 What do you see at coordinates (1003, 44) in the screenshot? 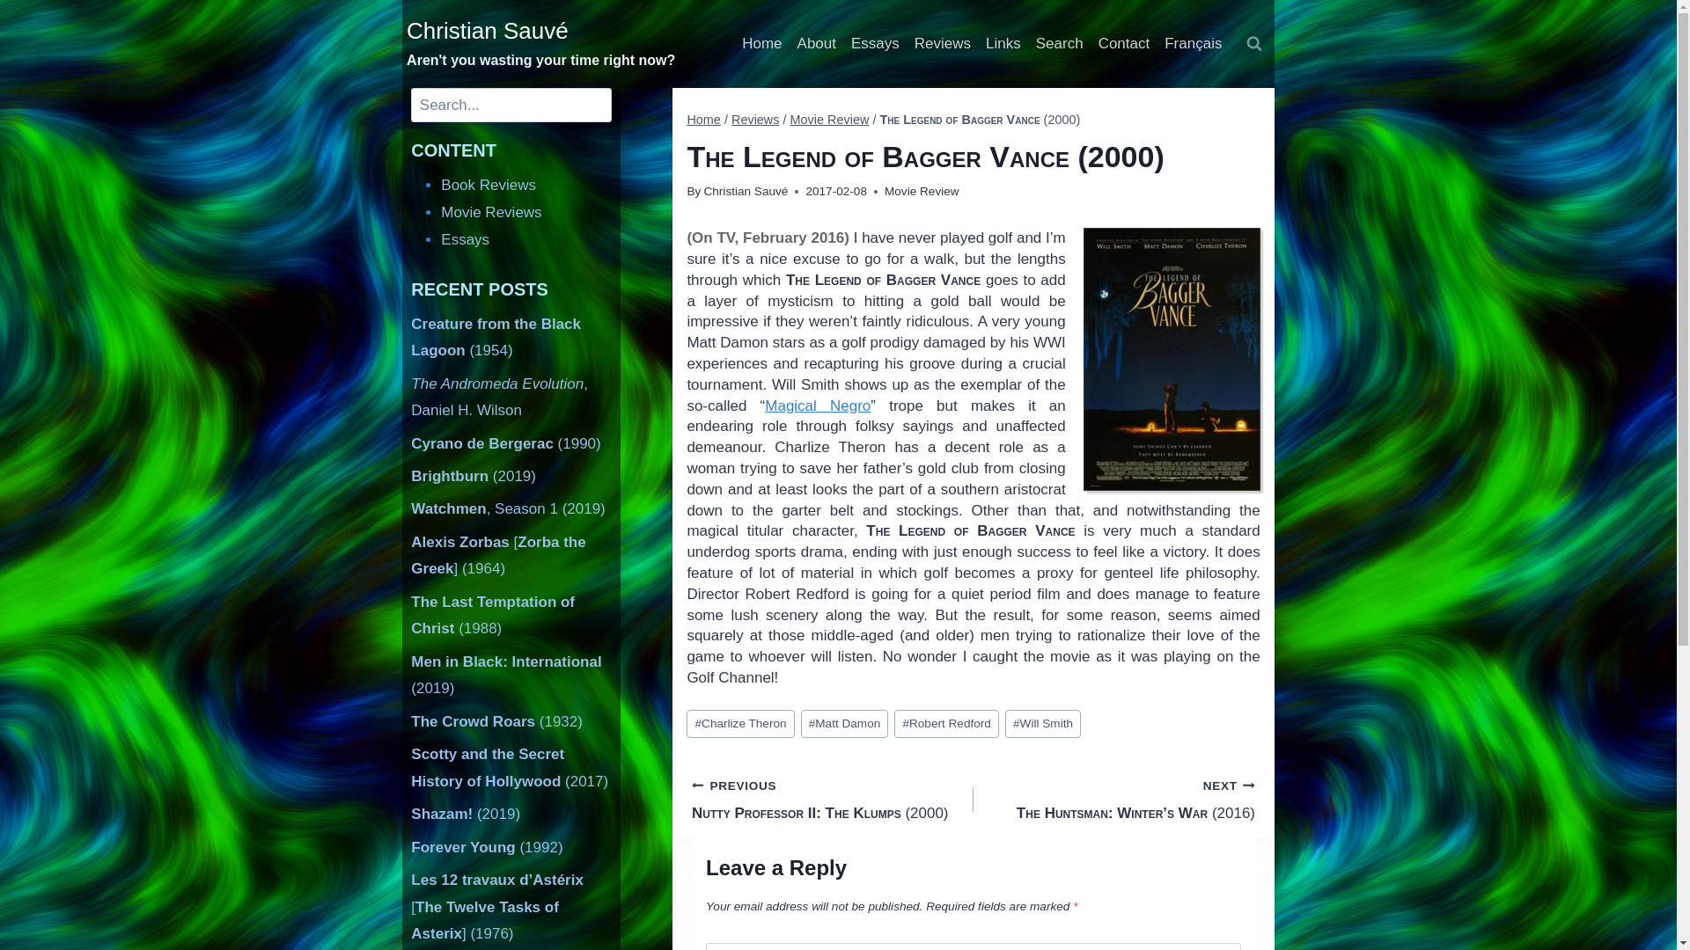
I see `Links` at bounding box center [1003, 44].